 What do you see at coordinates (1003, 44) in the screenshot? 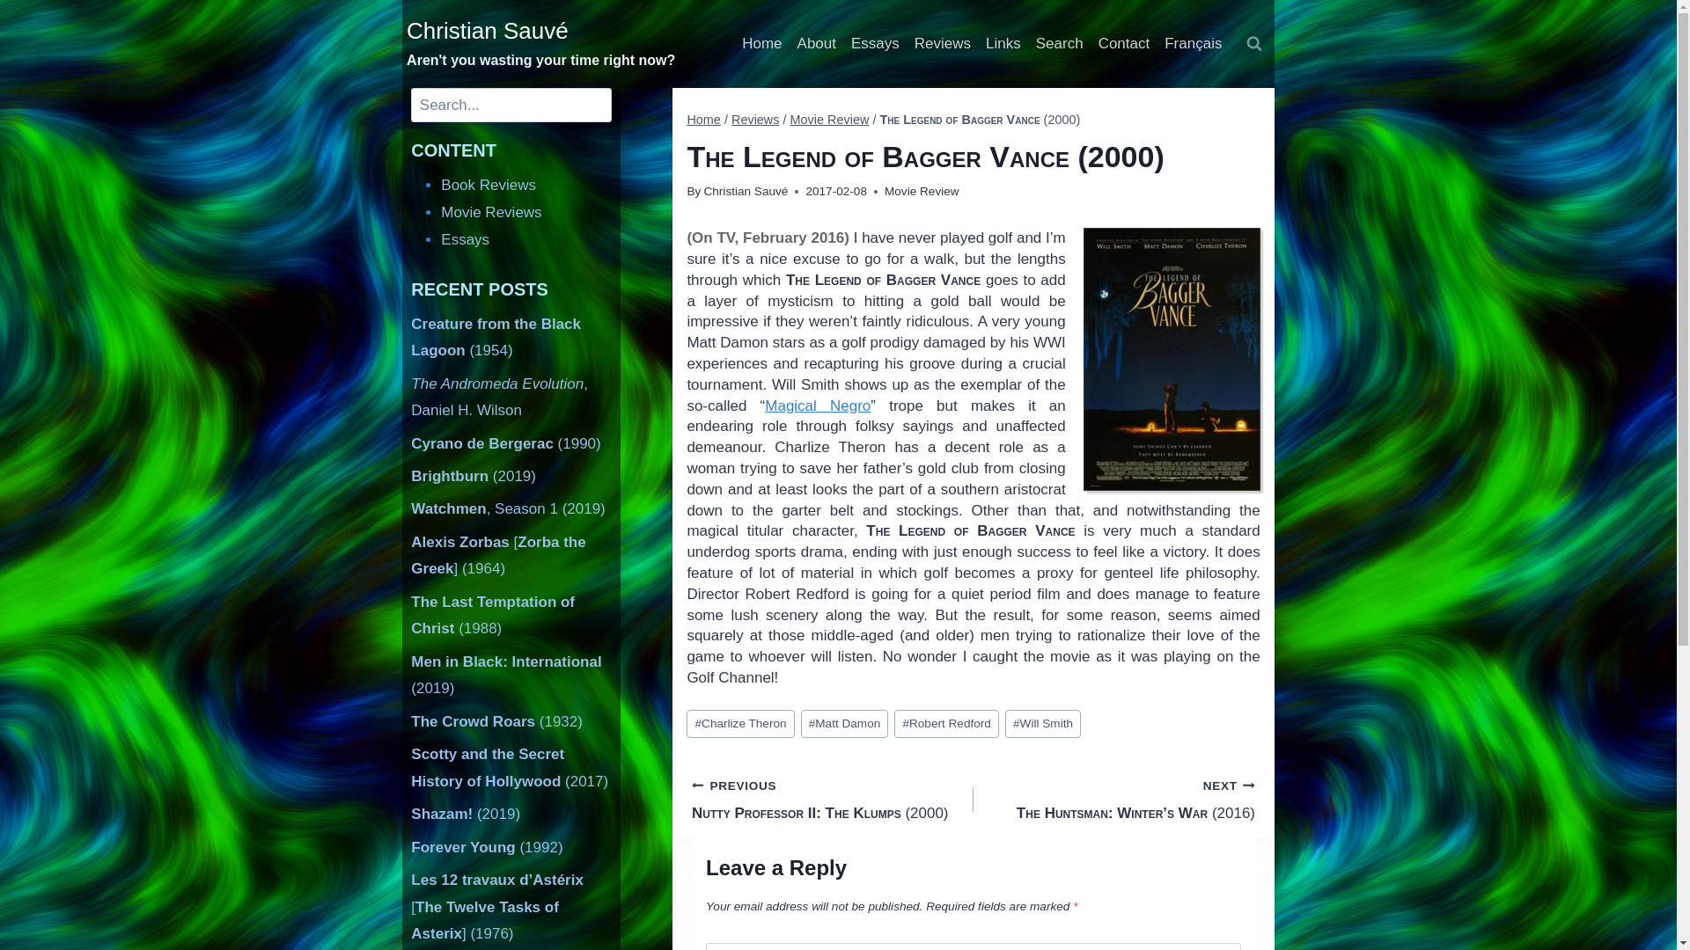
I see `Links` at bounding box center [1003, 44].